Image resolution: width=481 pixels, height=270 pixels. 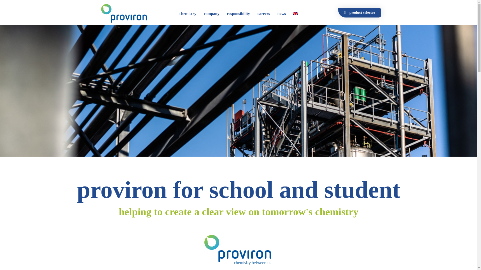 I want to click on responsibility, so click(x=238, y=13).